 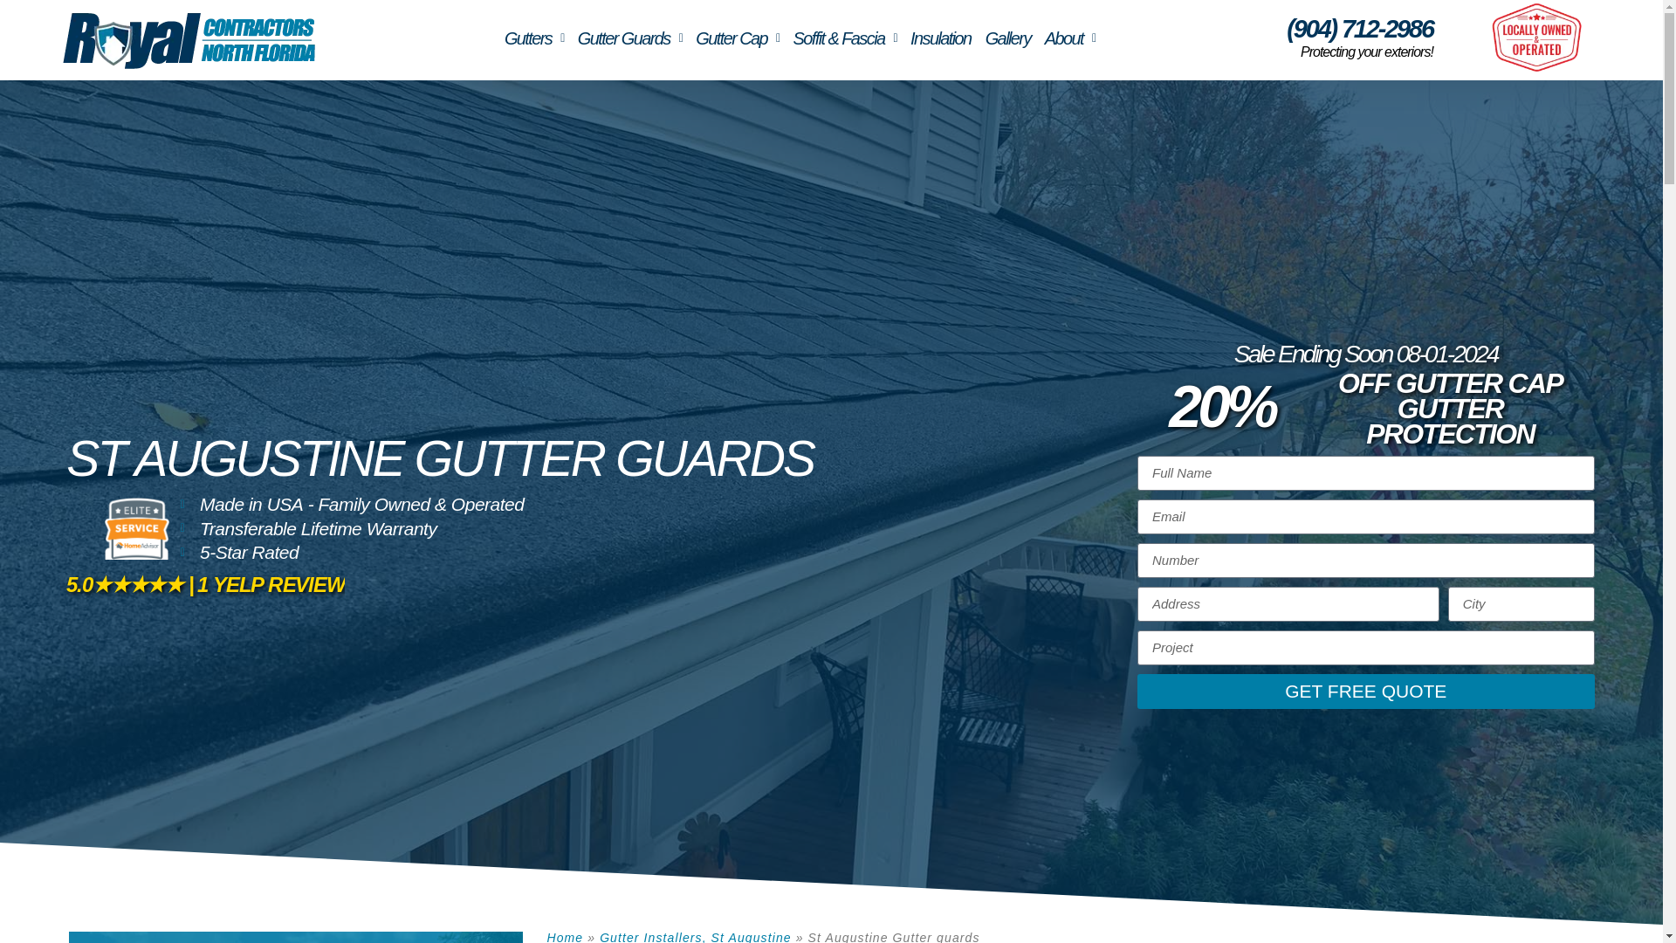 I want to click on Gutter Guards, so click(x=630, y=38).